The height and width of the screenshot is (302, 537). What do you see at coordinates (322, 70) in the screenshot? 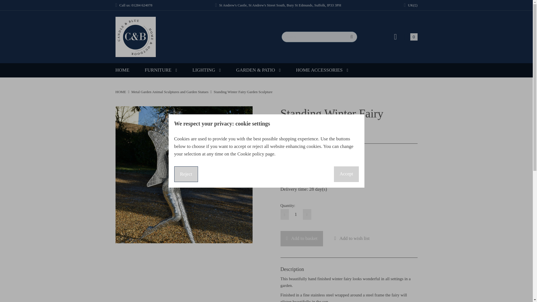
I see `HOME` at bounding box center [322, 70].